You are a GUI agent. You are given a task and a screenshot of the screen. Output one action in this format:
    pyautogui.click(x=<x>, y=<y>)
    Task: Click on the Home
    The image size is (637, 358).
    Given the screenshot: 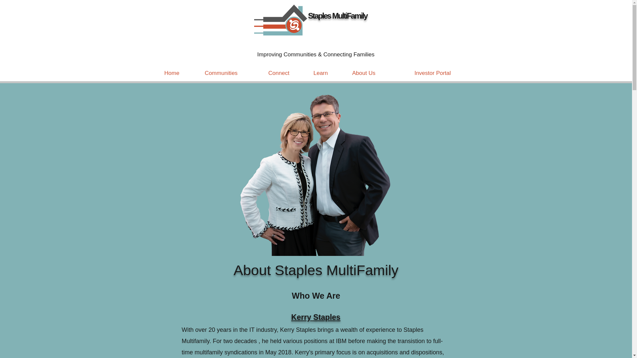 What is the action you would take?
    pyautogui.click(x=172, y=73)
    